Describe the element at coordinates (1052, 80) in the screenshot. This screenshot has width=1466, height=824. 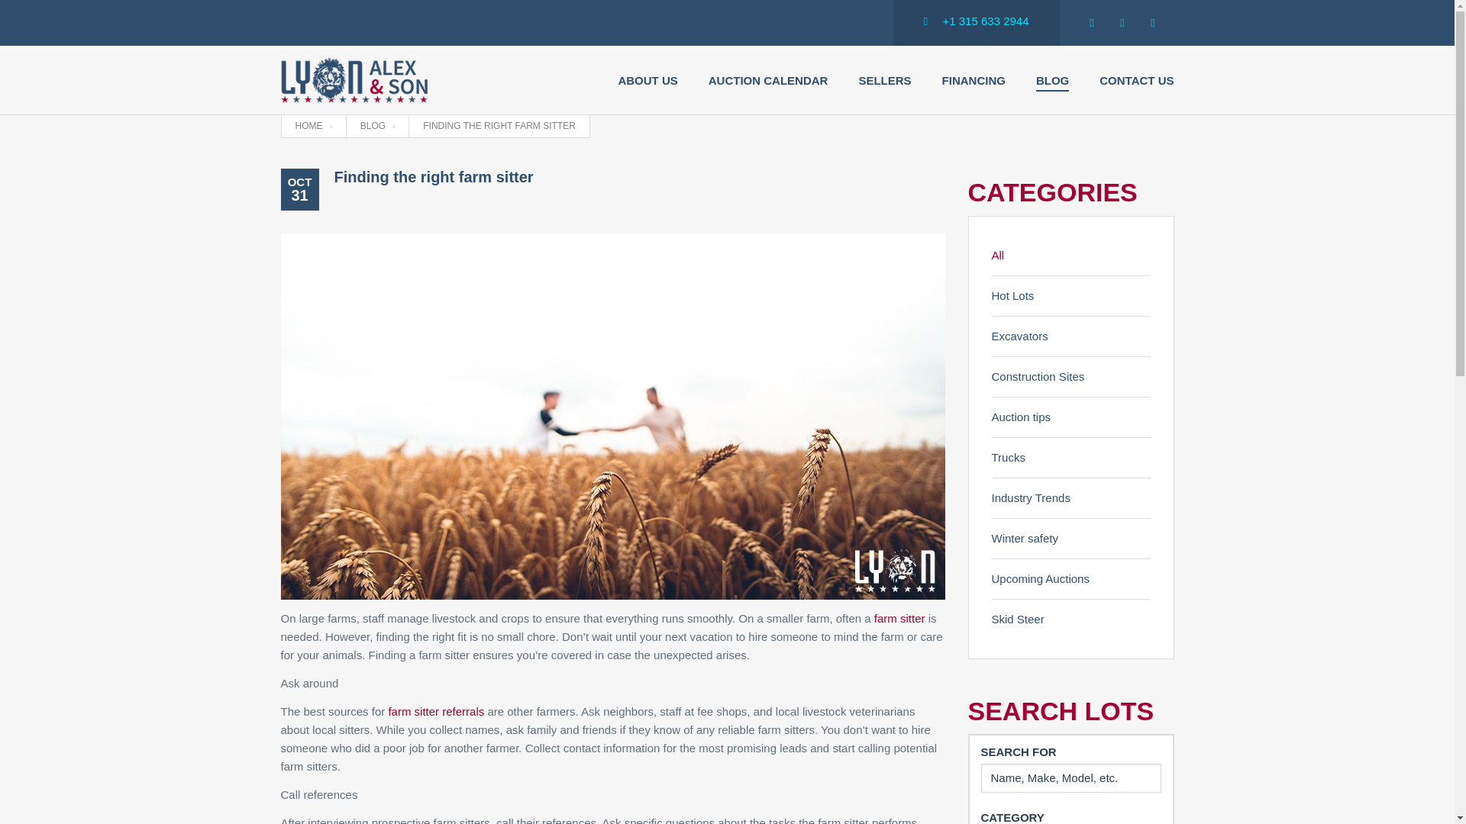
I see `BLOG` at that location.